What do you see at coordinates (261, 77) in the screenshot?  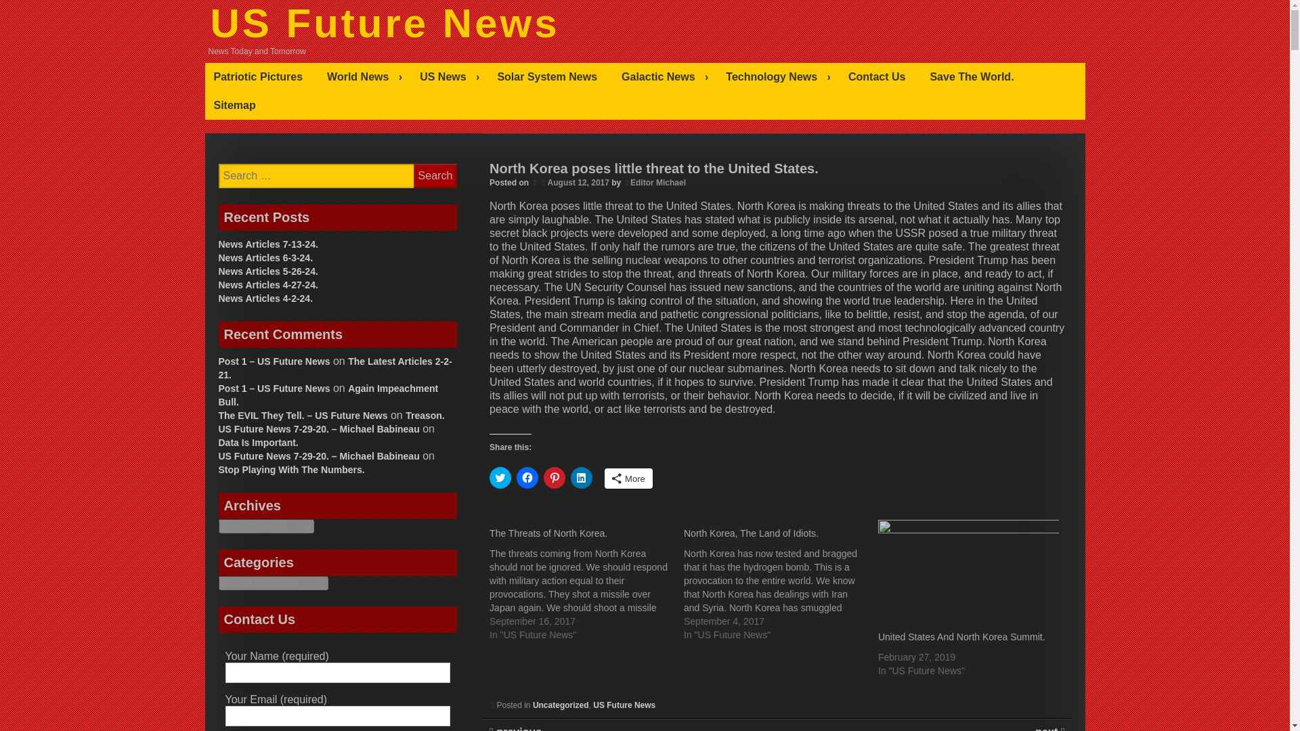 I see `Patriotic Pictures` at bounding box center [261, 77].